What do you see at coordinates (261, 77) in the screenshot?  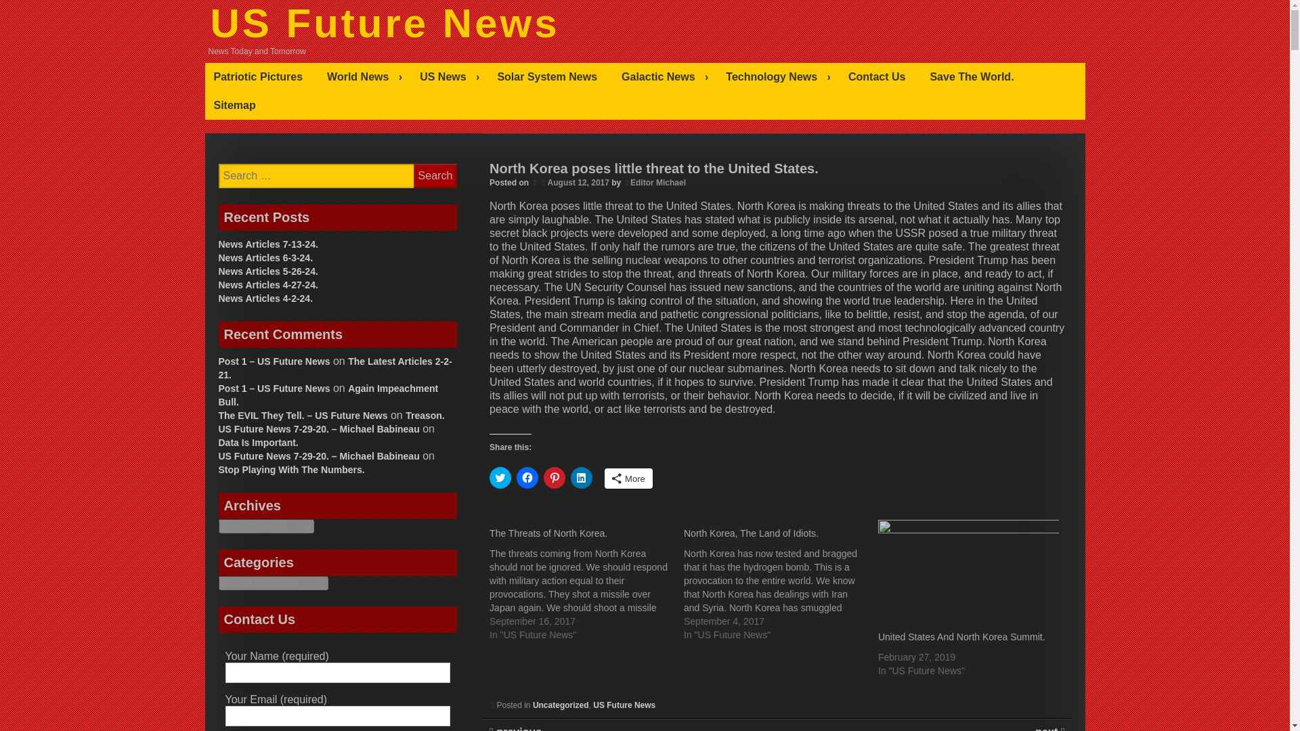 I see `Patriotic Pictures` at bounding box center [261, 77].